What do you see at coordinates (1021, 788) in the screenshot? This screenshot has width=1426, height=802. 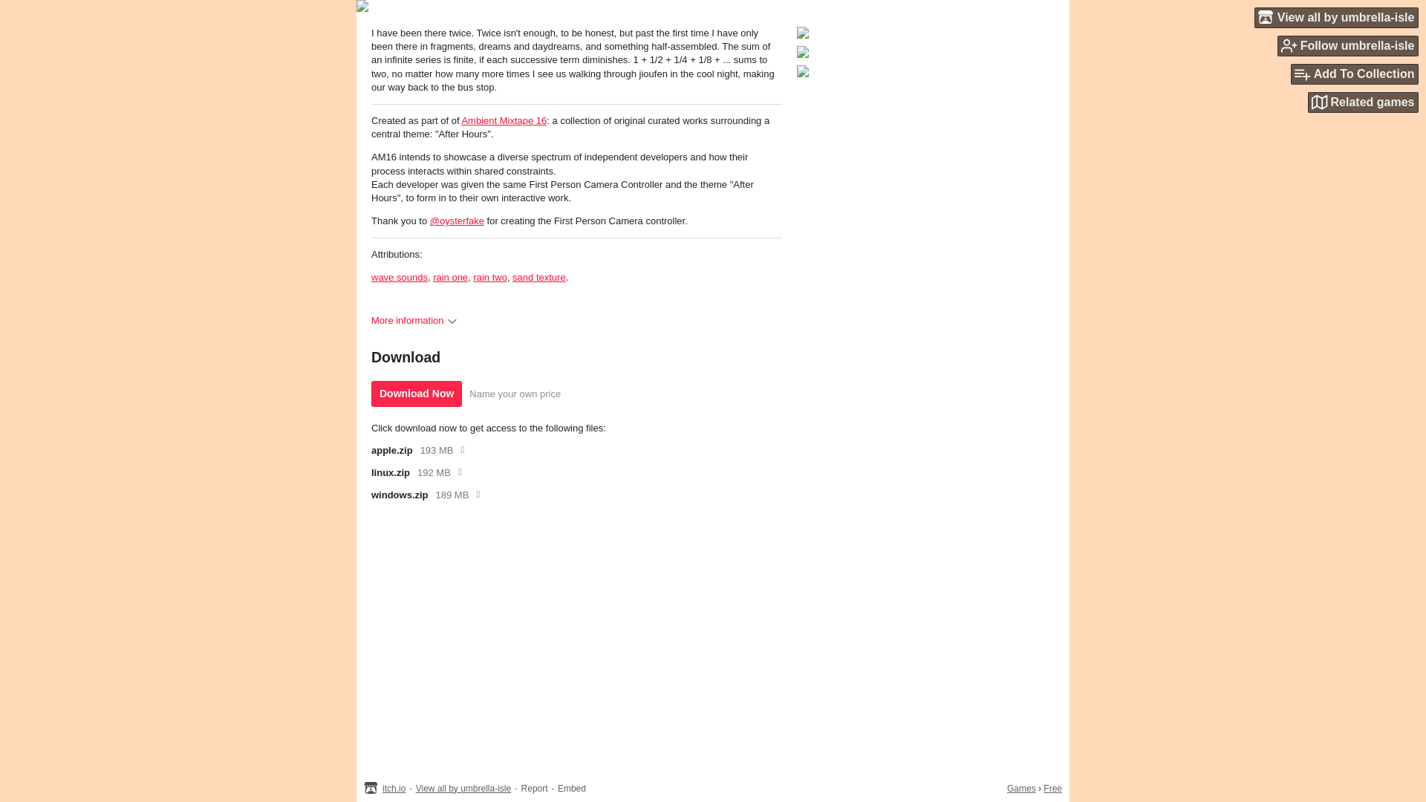 I see `Games` at bounding box center [1021, 788].